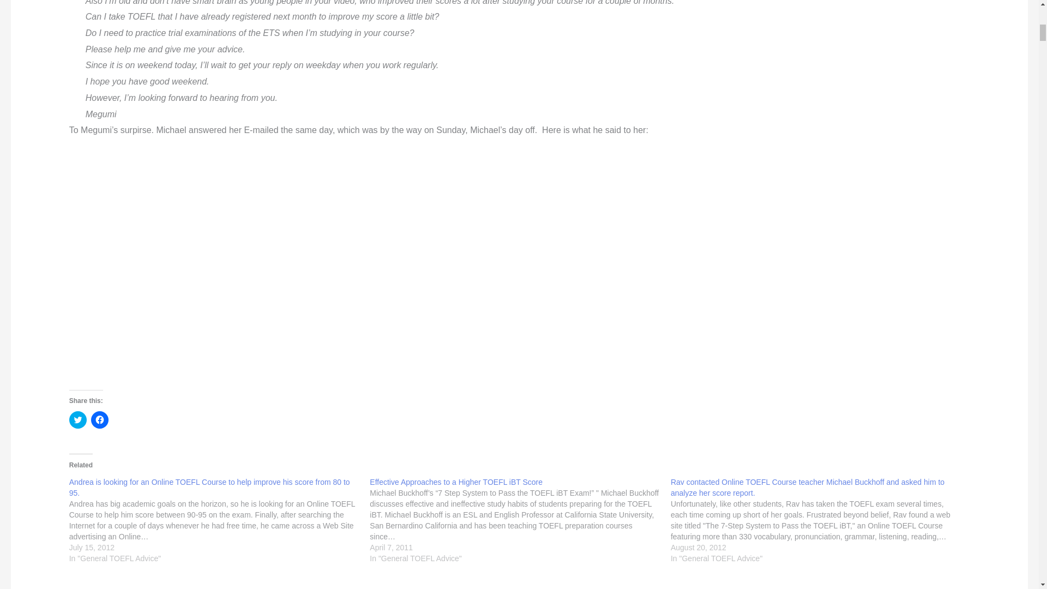 This screenshot has width=1047, height=589. Describe the element at coordinates (456, 482) in the screenshot. I see `Effective Approaches to a Higher TOEFL iBT Score` at that location.